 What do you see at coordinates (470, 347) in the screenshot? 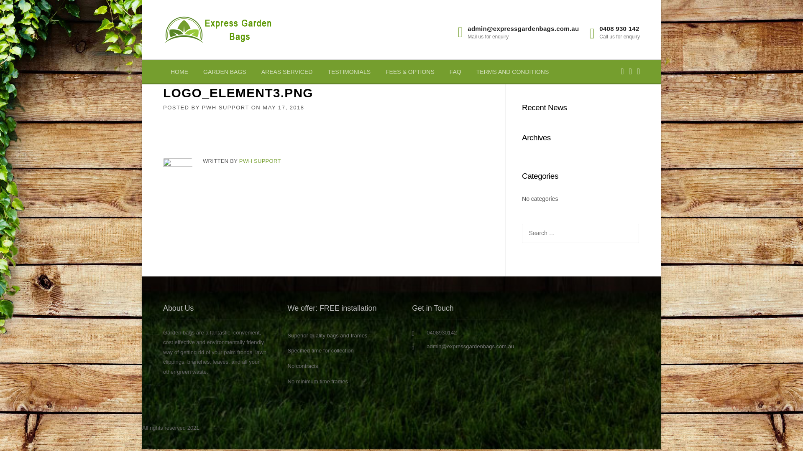
I see `admin@expressgardenbags.com.au` at bounding box center [470, 347].